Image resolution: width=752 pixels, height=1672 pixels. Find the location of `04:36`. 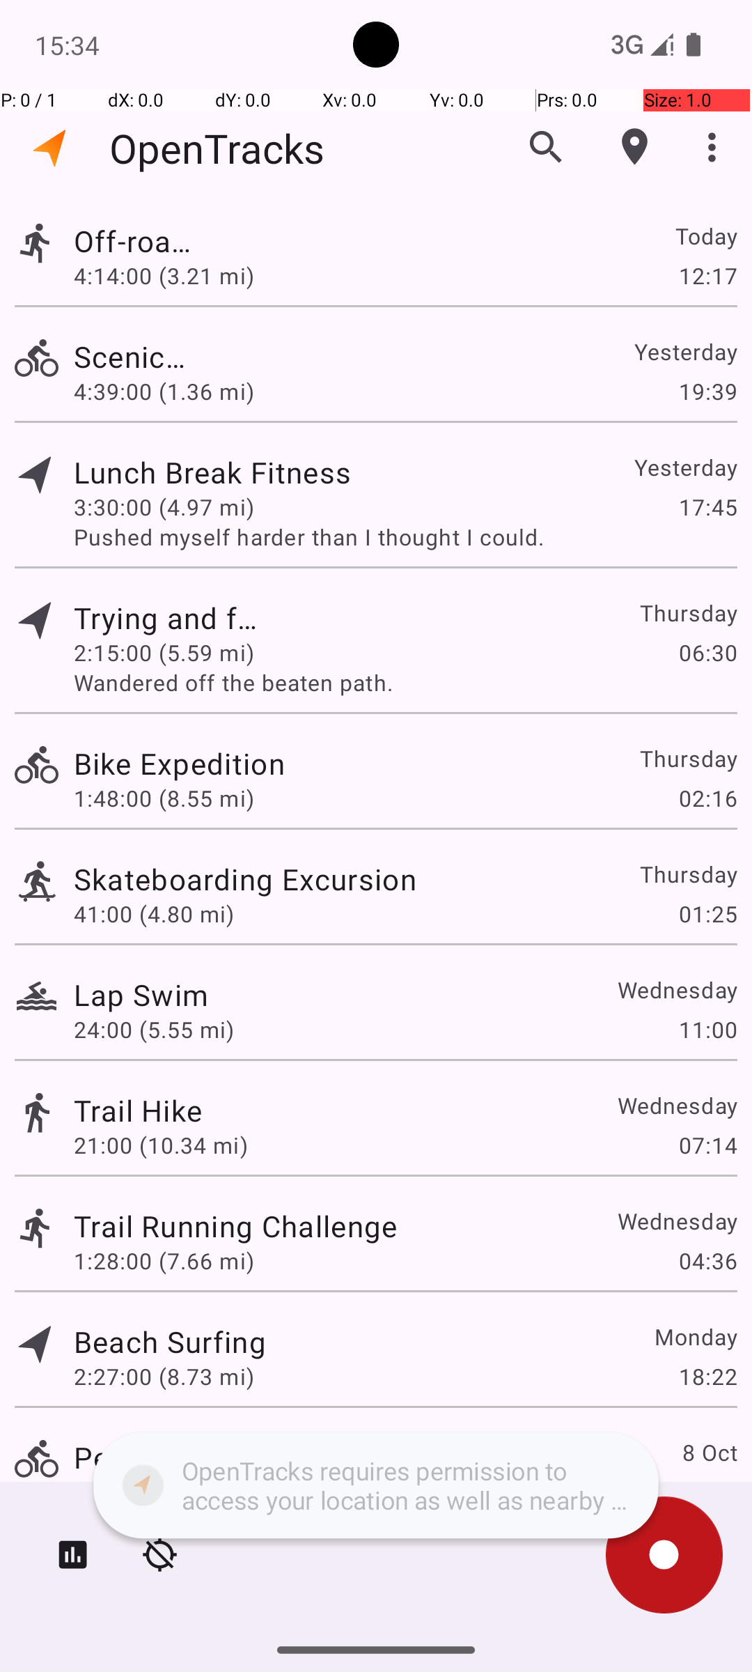

04:36 is located at coordinates (707, 1261).